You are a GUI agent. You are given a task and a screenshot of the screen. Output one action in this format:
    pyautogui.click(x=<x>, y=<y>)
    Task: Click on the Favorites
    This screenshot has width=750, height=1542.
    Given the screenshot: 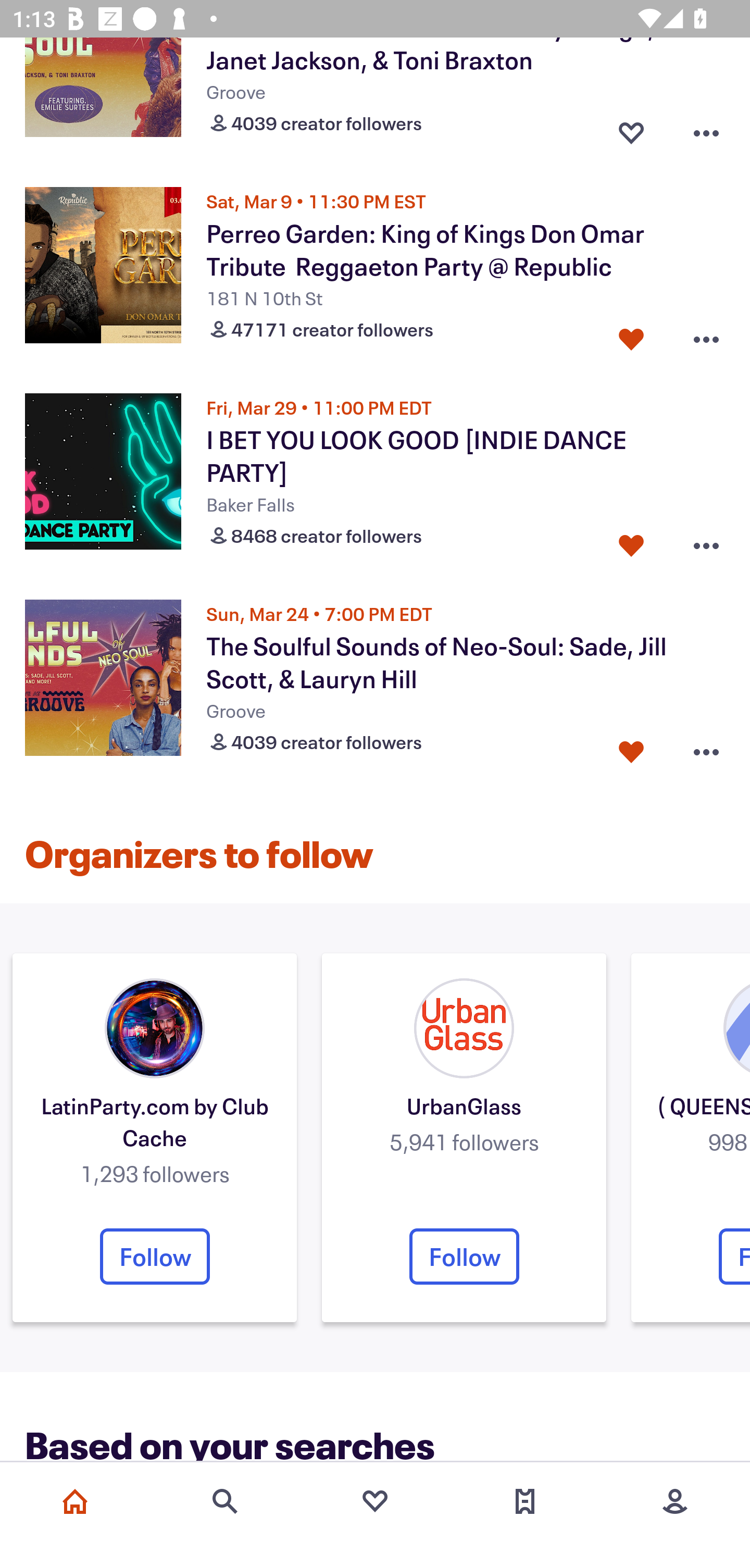 What is the action you would take?
    pyautogui.click(x=375, y=1501)
    